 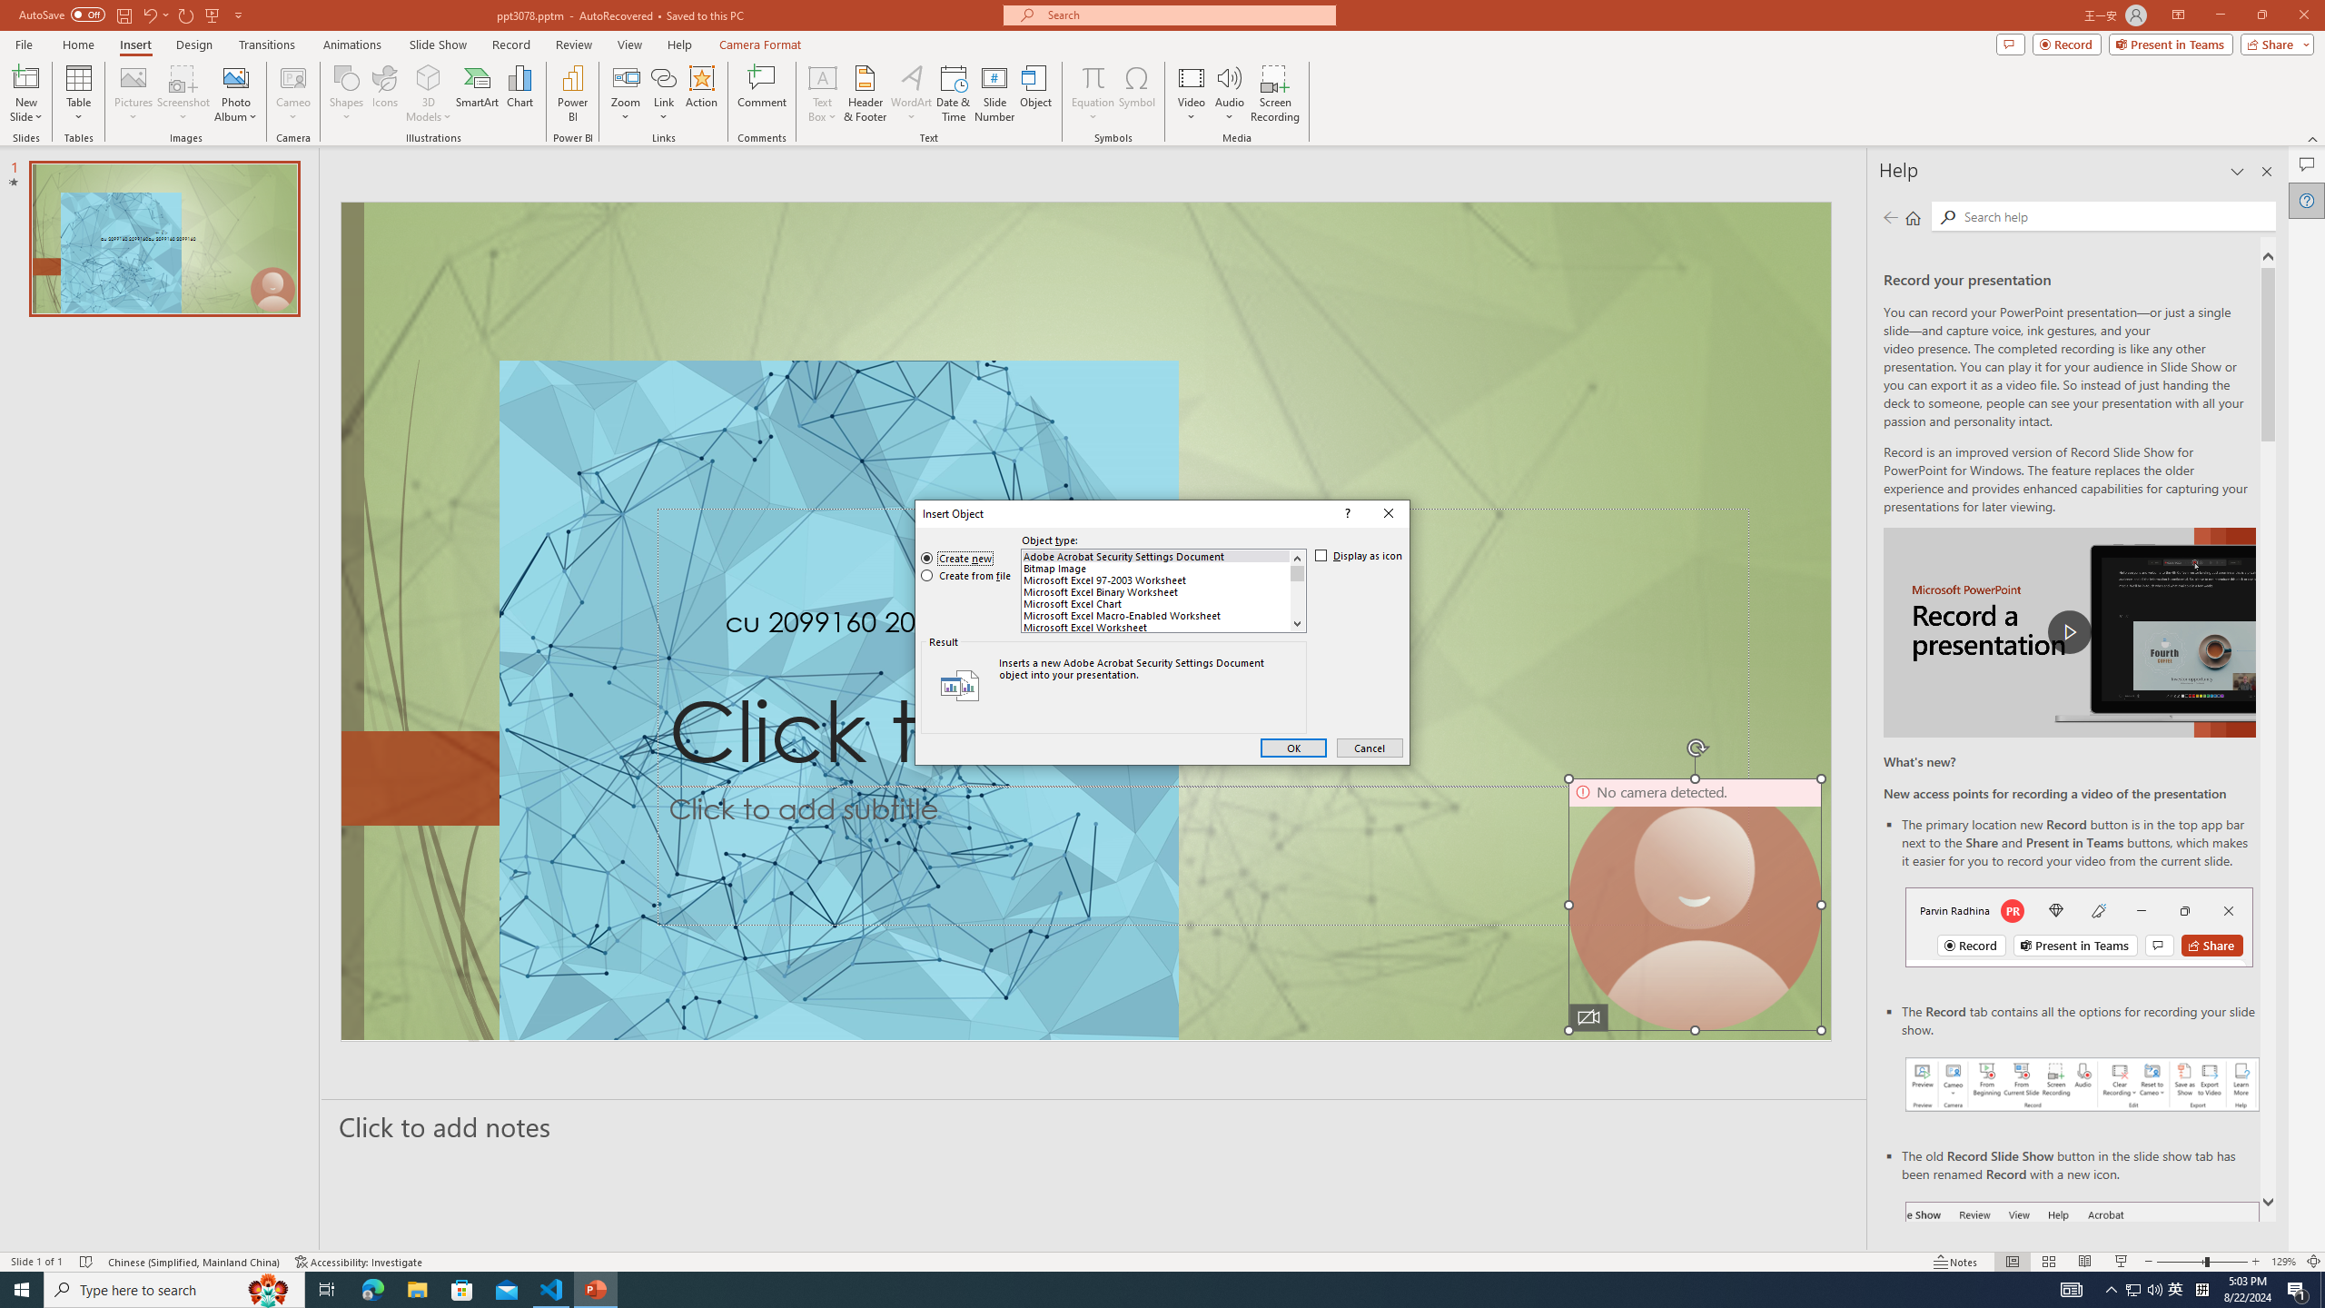 What do you see at coordinates (1156, 569) in the screenshot?
I see `Bitmap Image` at bounding box center [1156, 569].